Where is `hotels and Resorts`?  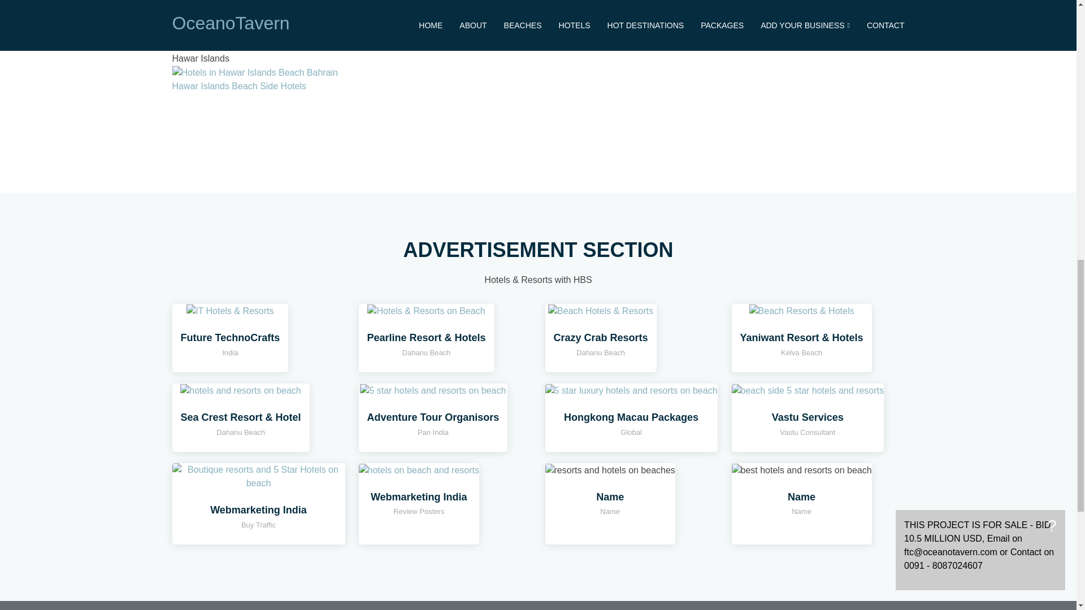
hotels and Resorts is located at coordinates (600, 311).